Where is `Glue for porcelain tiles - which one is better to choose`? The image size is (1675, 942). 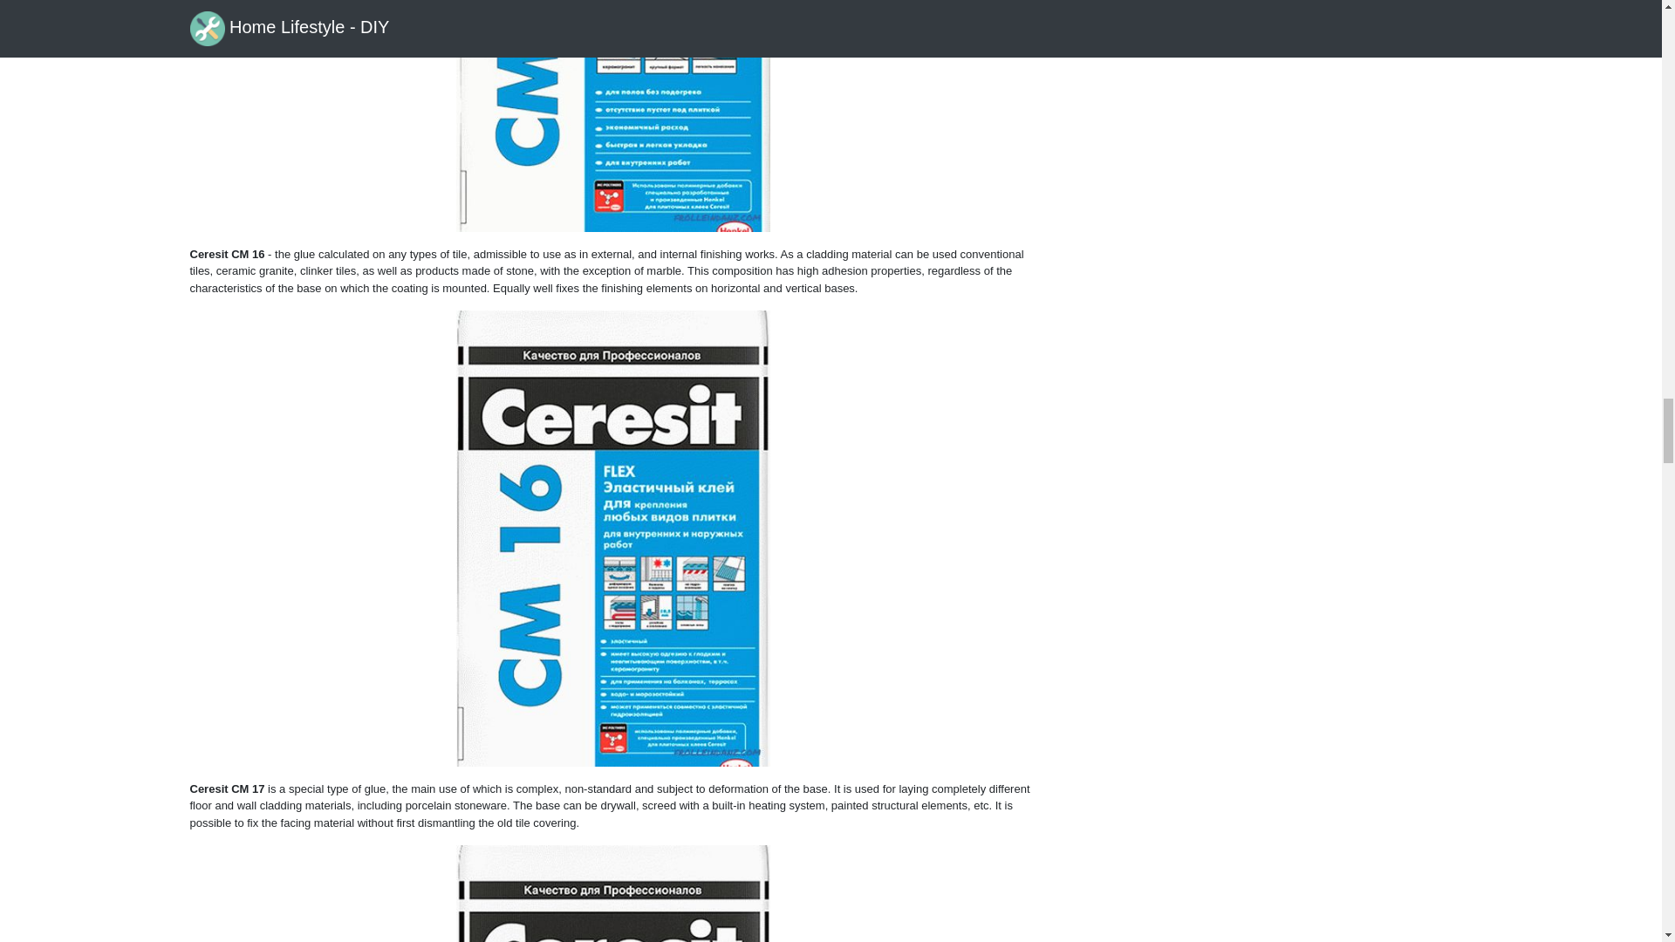 Glue for porcelain tiles - which one is better to choose is located at coordinates (612, 893).